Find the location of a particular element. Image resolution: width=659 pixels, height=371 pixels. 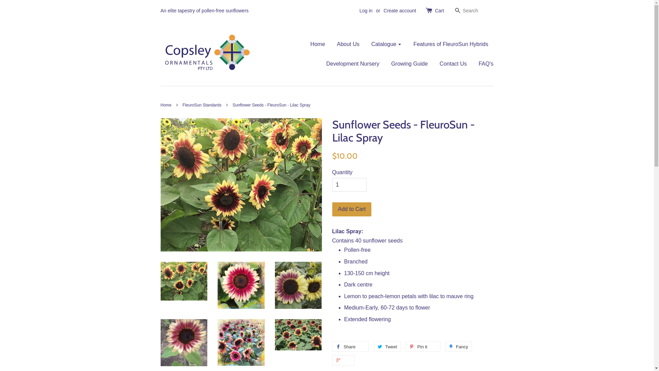

Growing Guide is located at coordinates (410, 64).